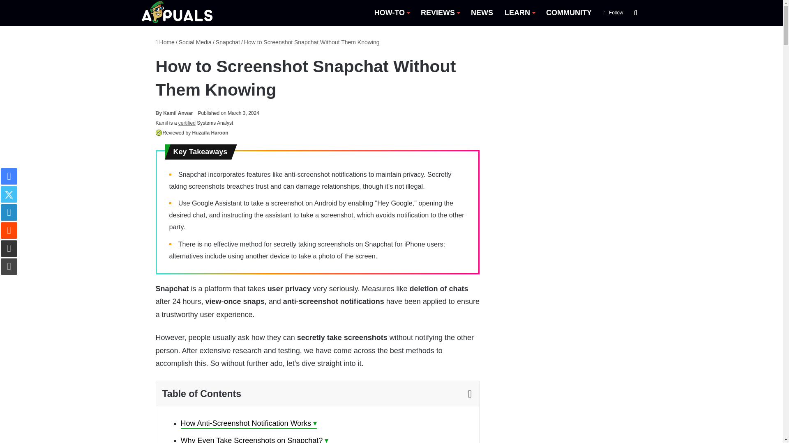 This screenshot has width=789, height=443. I want to click on NEWS, so click(482, 13).